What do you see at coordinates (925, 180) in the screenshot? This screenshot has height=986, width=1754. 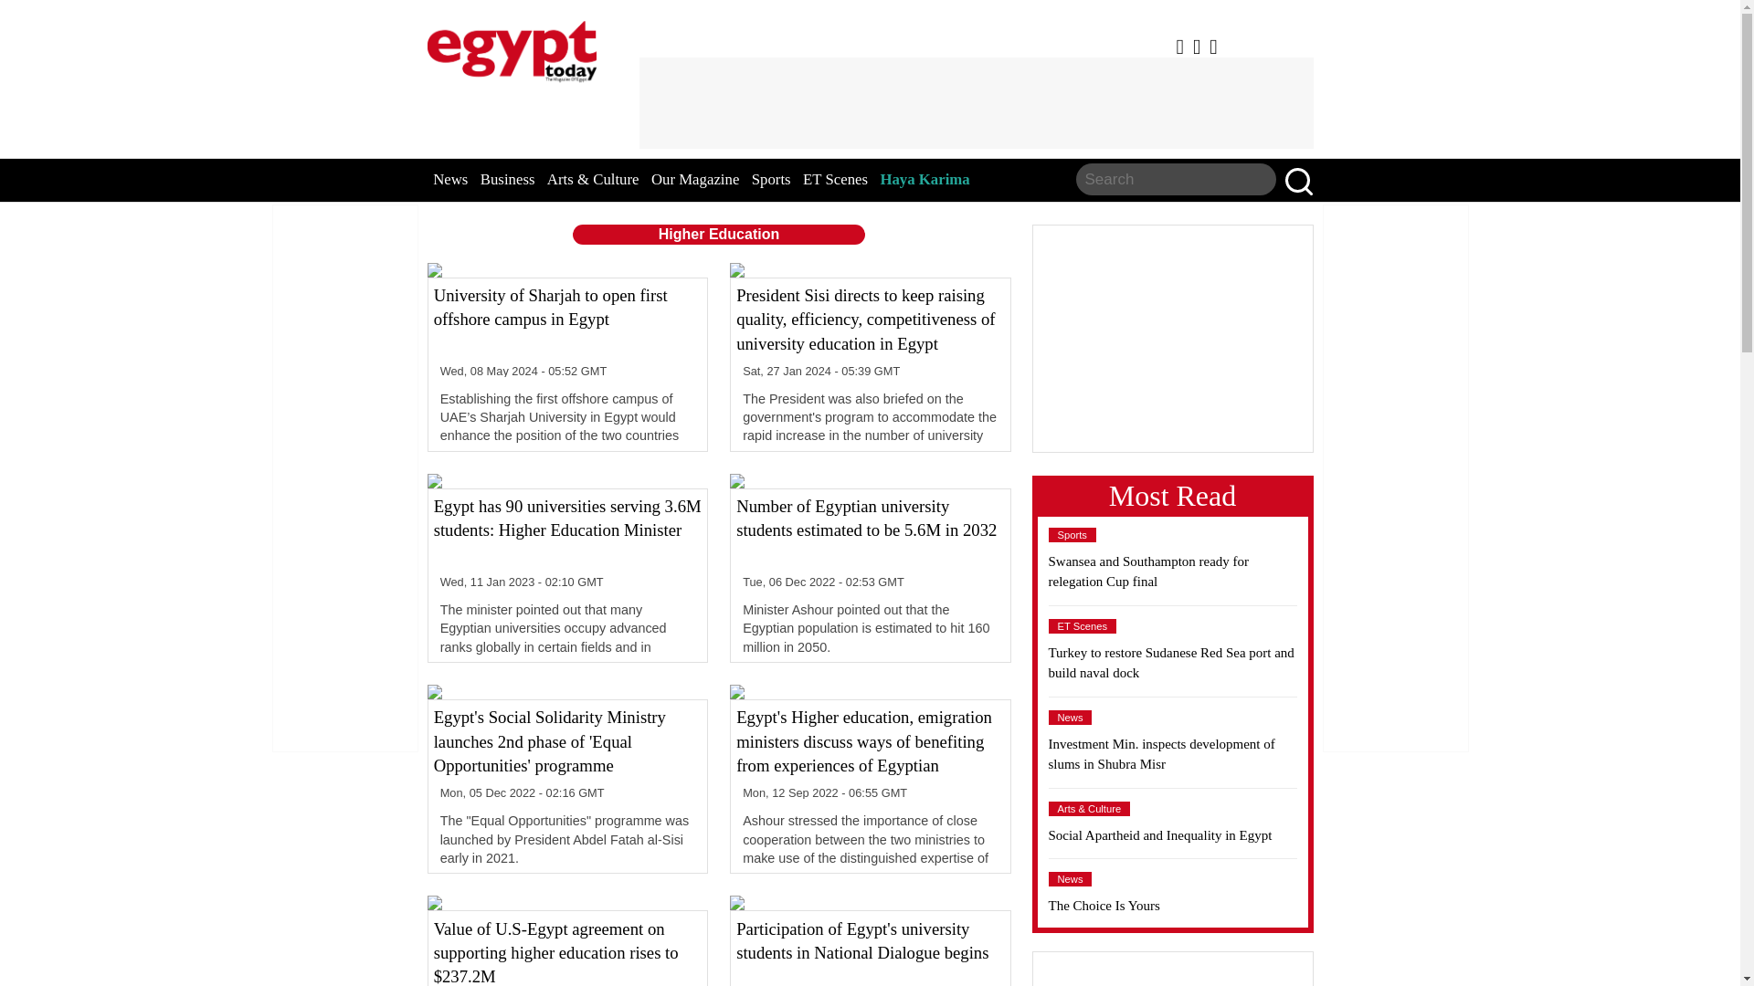 I see `Haya Karima` at bounding box center [925, 180].